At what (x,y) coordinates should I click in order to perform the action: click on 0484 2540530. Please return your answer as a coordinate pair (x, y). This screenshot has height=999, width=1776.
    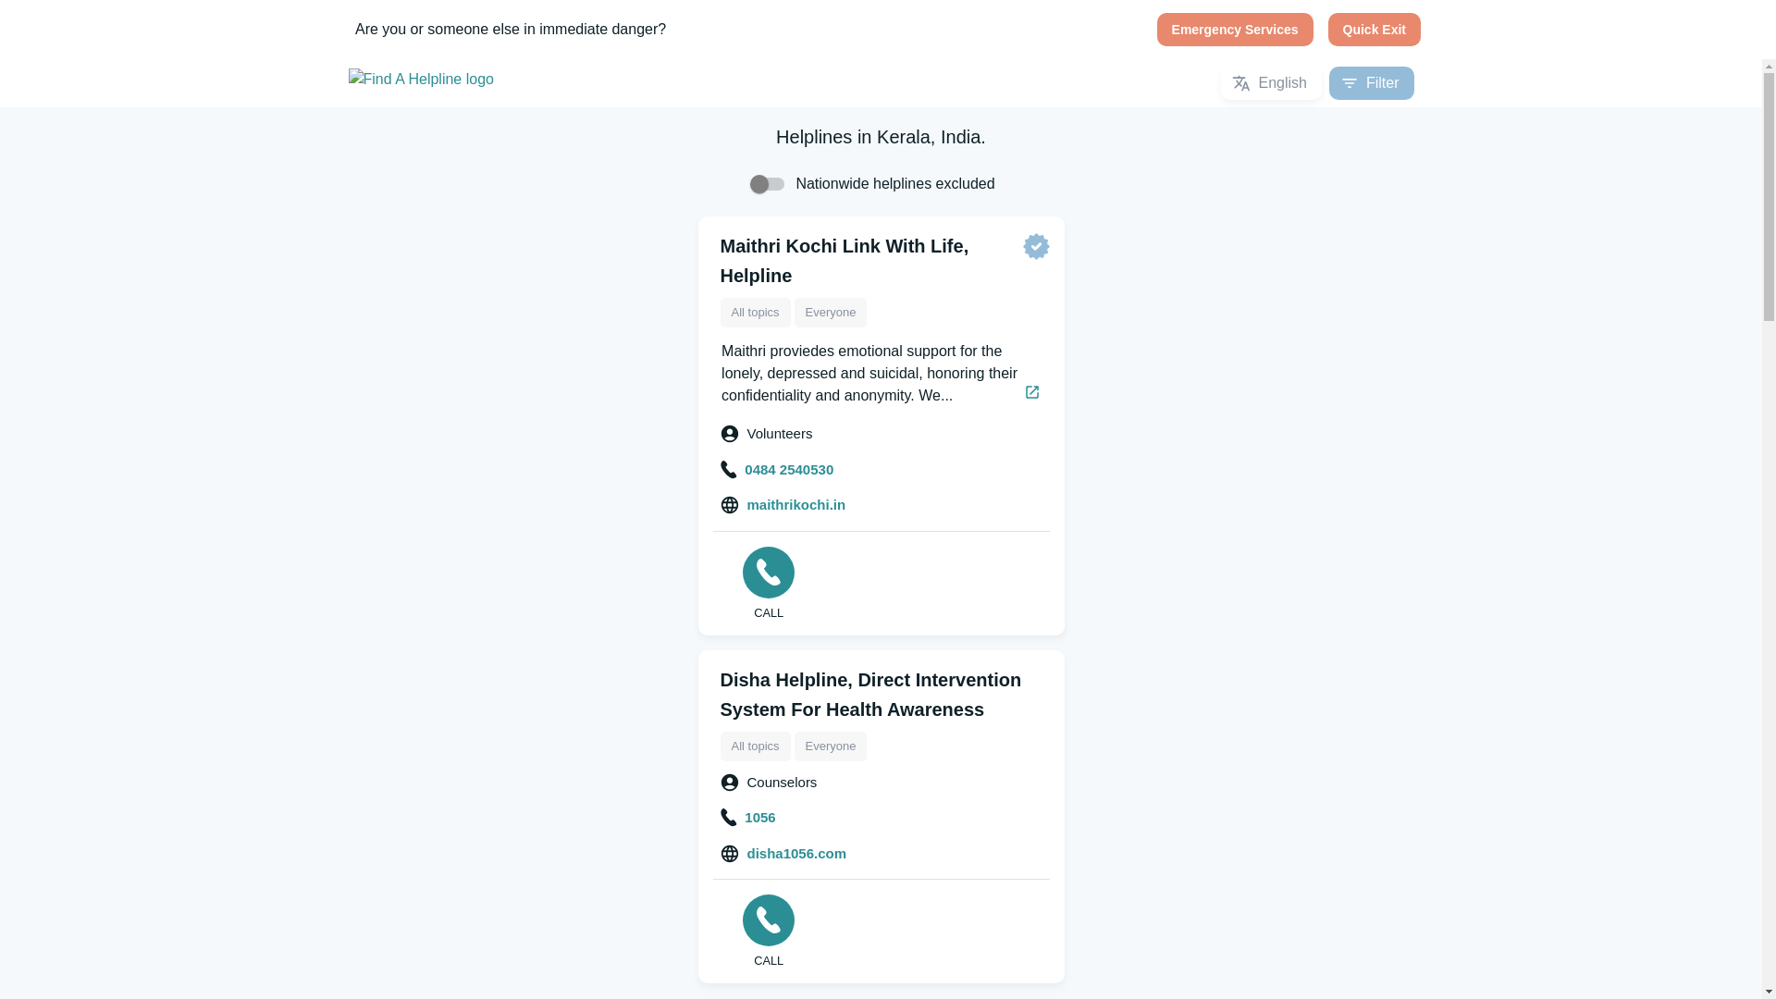
    Looking at the image, I should click on (777, 470).